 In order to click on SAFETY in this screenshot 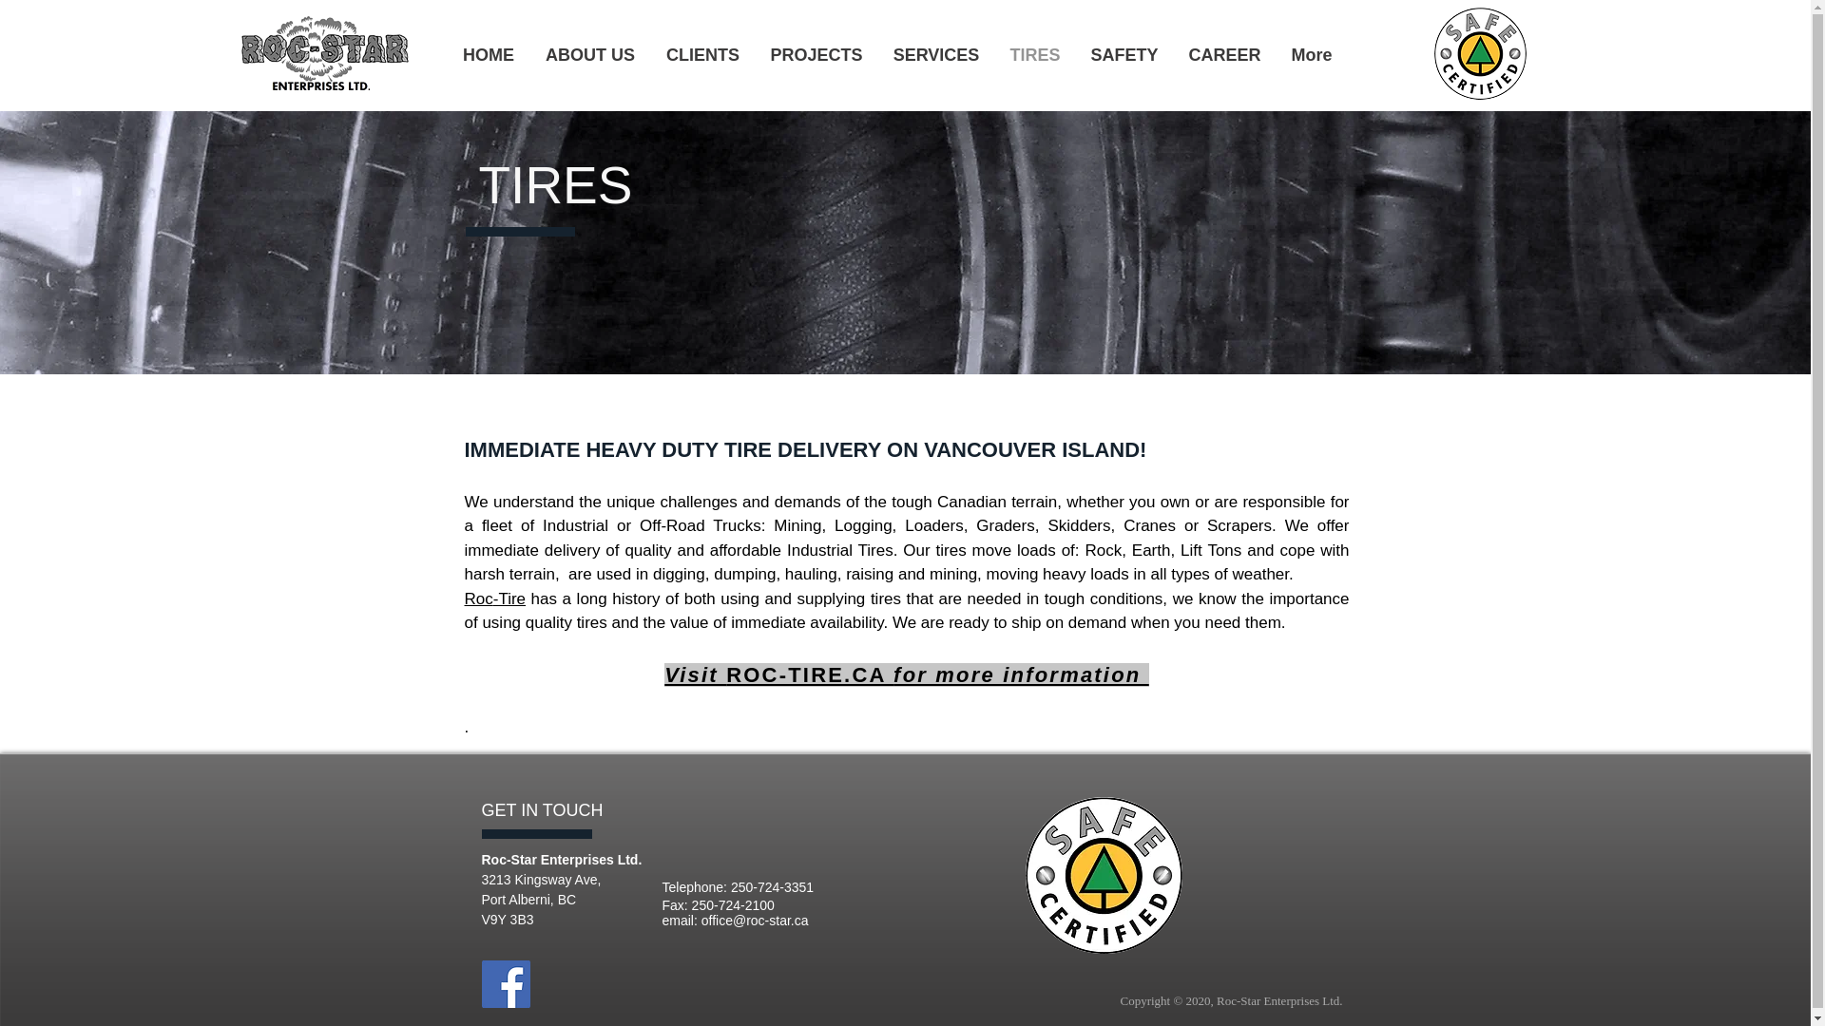, I will do `click(1124, 55)`.